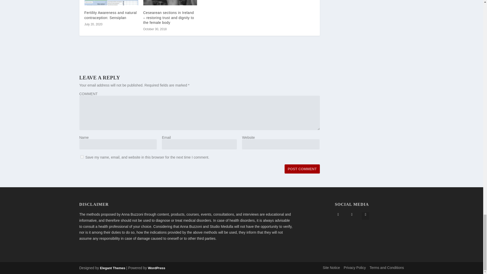 The width and height of the screenshot is (487, 274). I want to click on yes, so click(82, 157).